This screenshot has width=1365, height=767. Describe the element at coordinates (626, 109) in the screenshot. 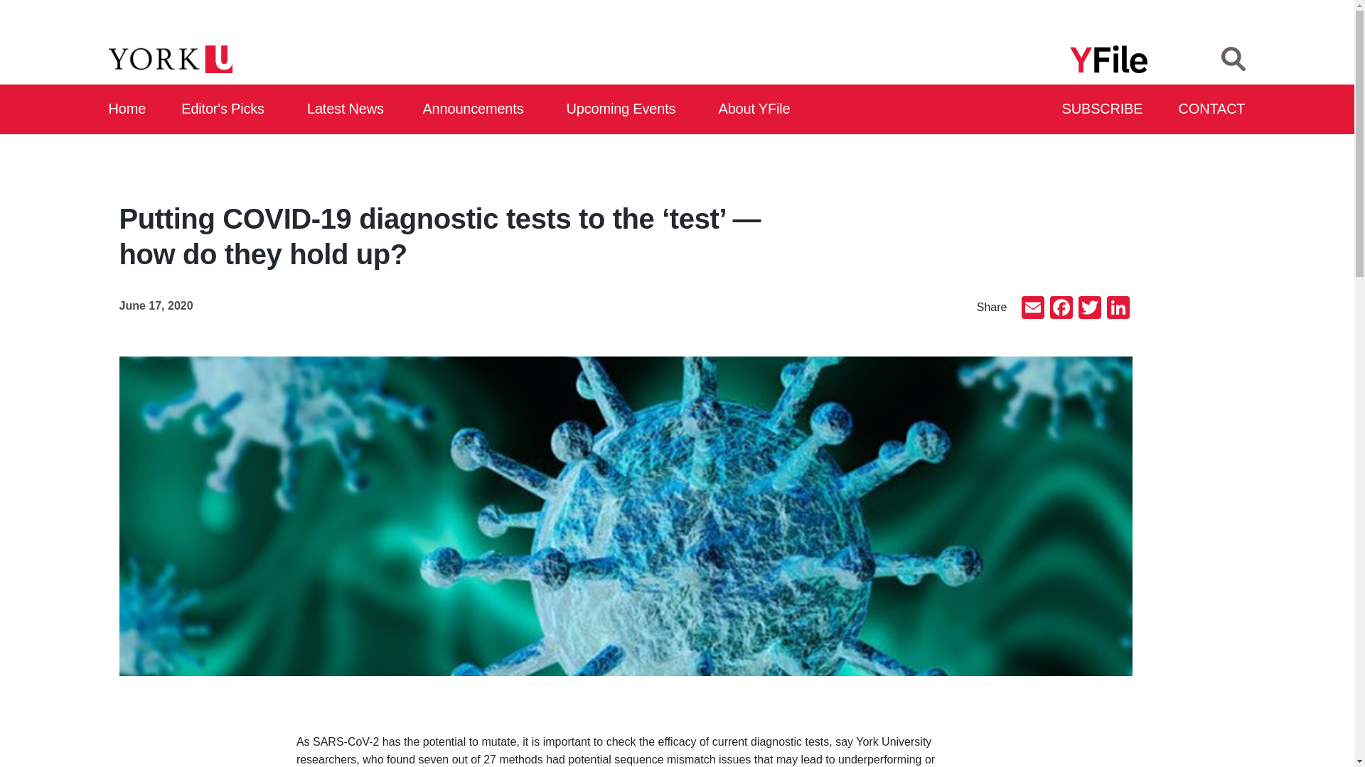

I see `Upcoming Events` at that location.